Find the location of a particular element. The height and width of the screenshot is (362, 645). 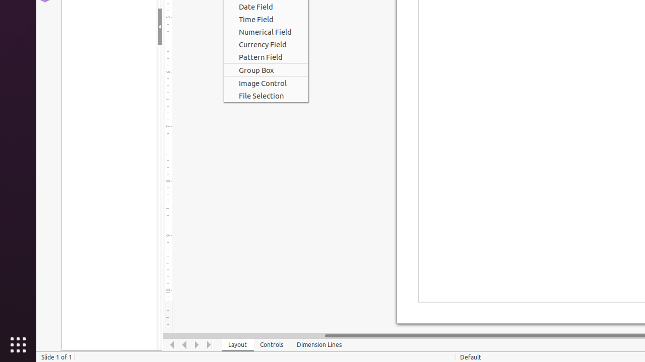

Move To End is located at coordinates (210, 345).